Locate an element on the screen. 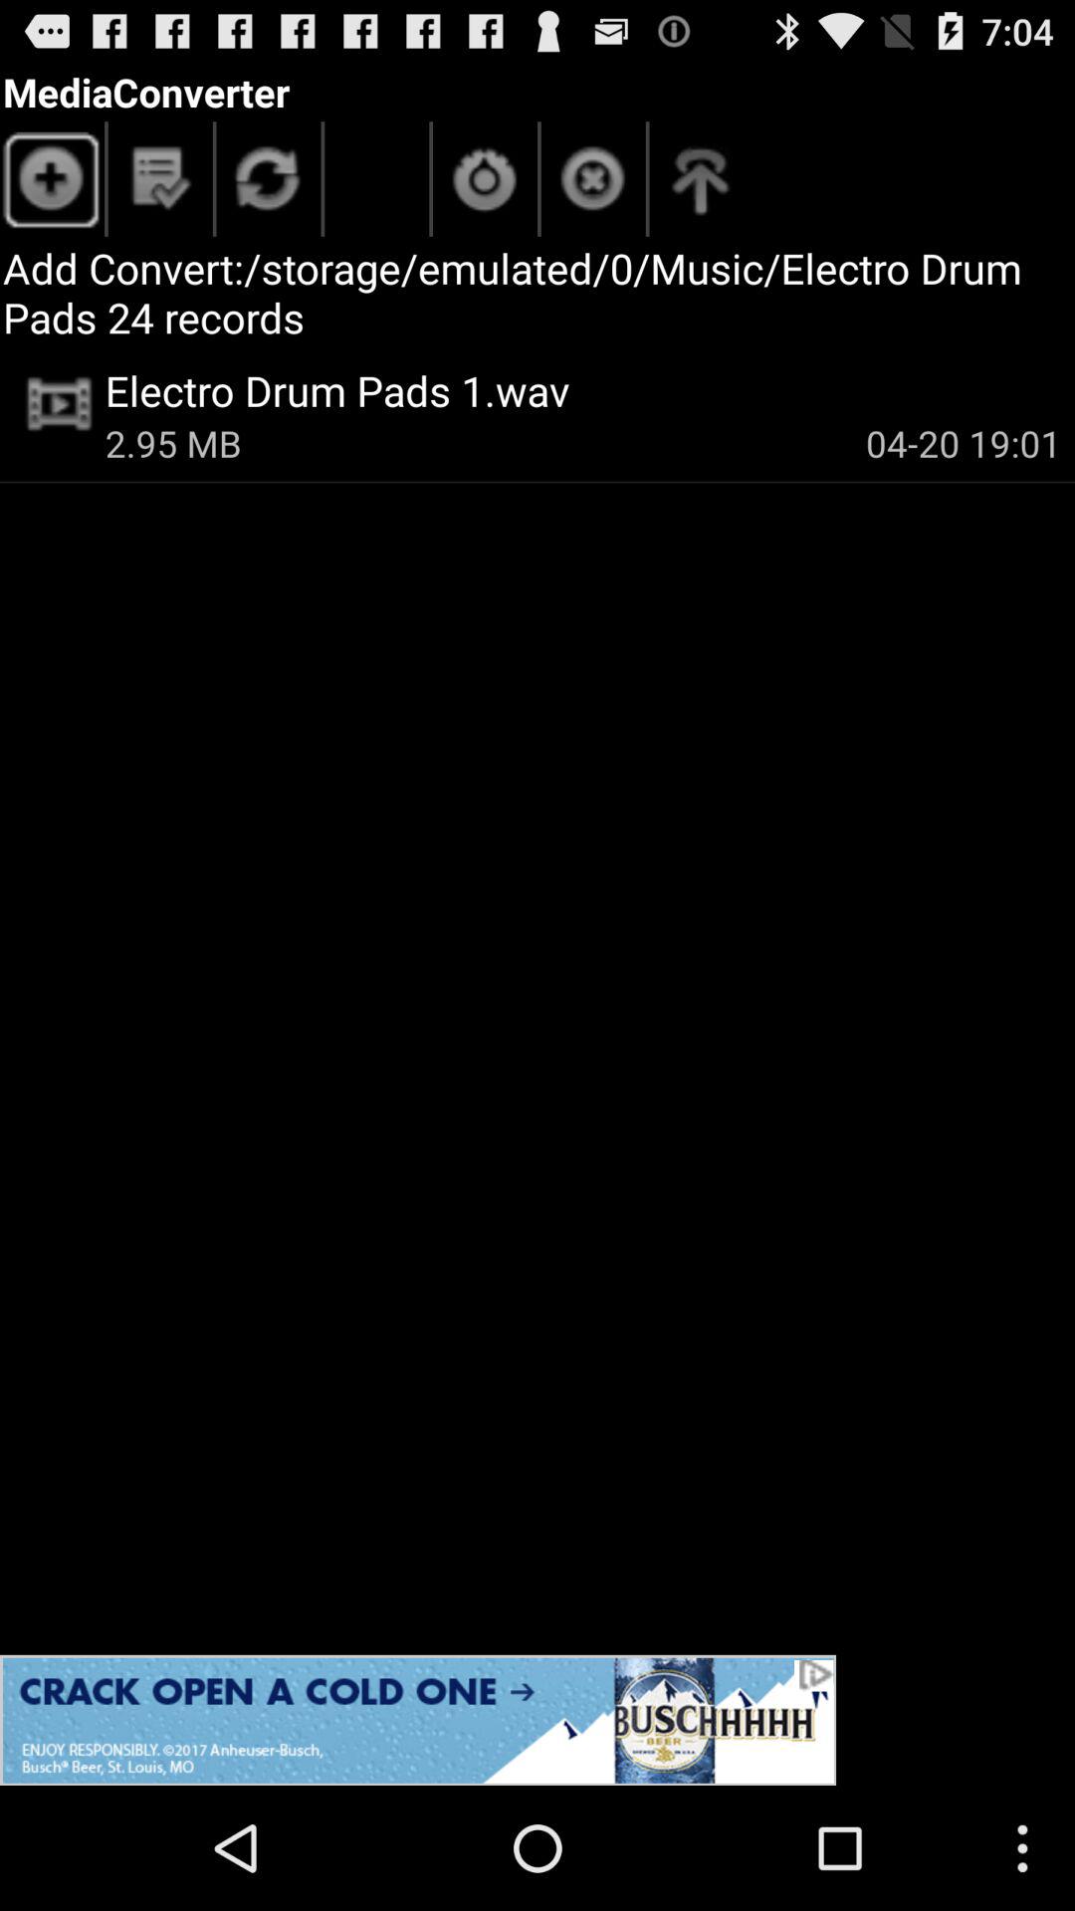 Image resolution: width=1075 pixels, height=1911 pixels. click on the fifth icon which is below mediaconverter is located at coordinates (593, 184).